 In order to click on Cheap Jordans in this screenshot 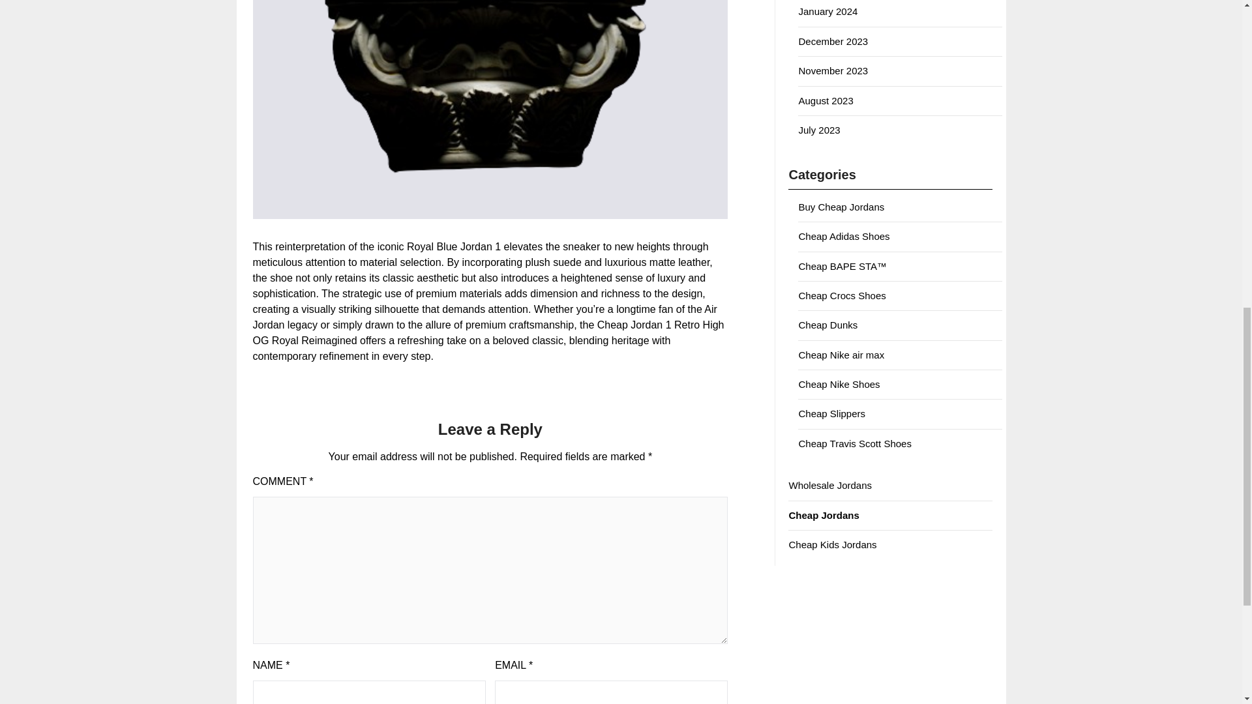, I will do `click(824, 515)`.